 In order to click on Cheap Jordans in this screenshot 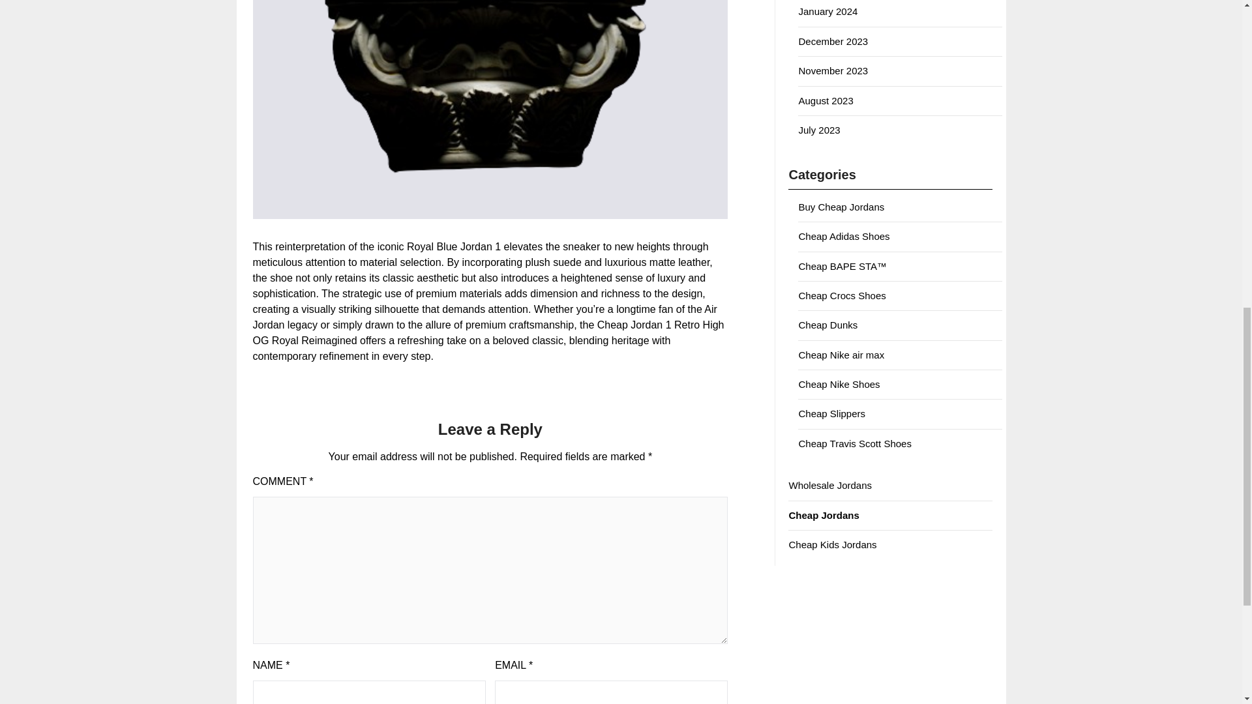, I will do `click(824, 515)`.